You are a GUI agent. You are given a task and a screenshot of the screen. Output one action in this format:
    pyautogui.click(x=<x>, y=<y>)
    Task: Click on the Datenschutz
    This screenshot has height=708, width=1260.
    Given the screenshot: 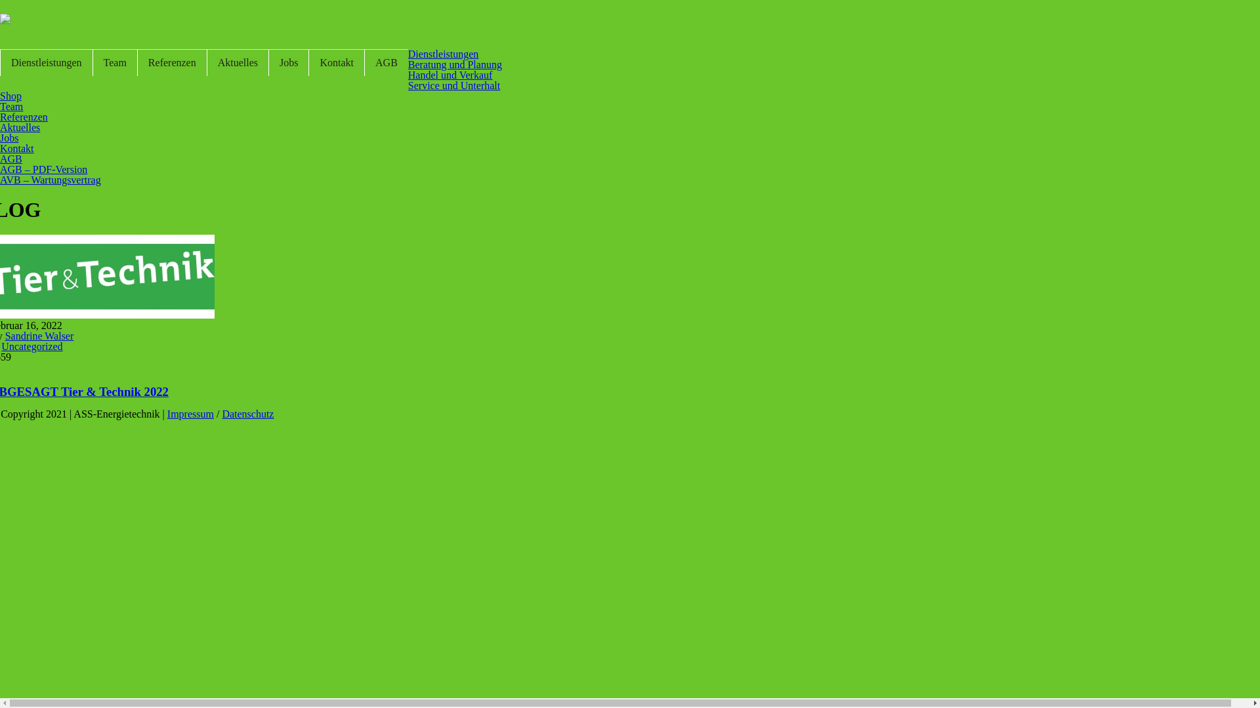 What is the action you would take?
    pyautogui.click(x=248, y=414)
    